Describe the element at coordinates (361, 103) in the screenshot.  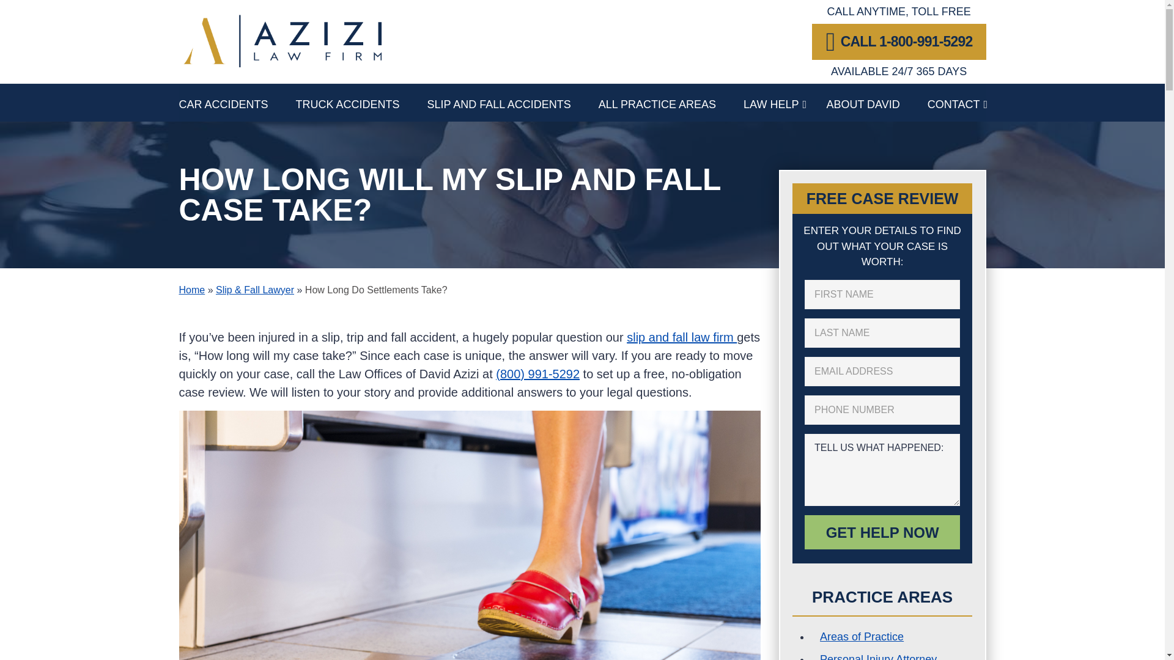
I see `TRUCK ACCIDENTS` at that location.